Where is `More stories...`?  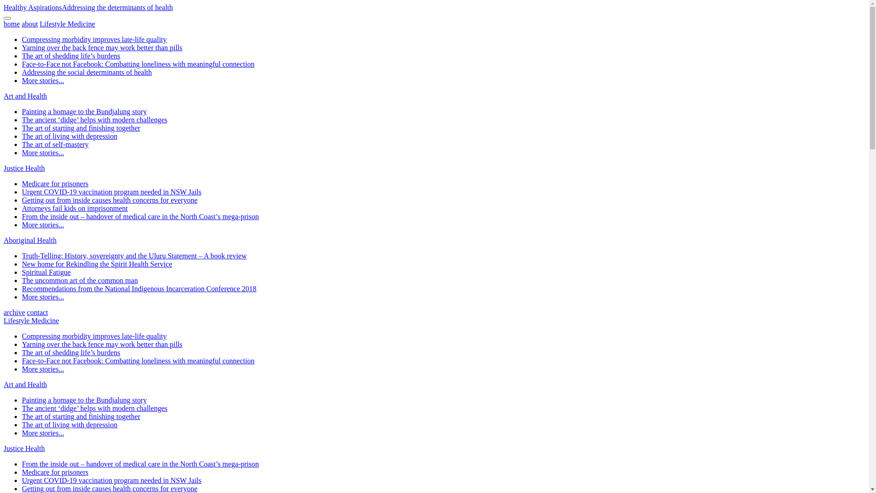 More stories... is located at coordinates (43, 433).